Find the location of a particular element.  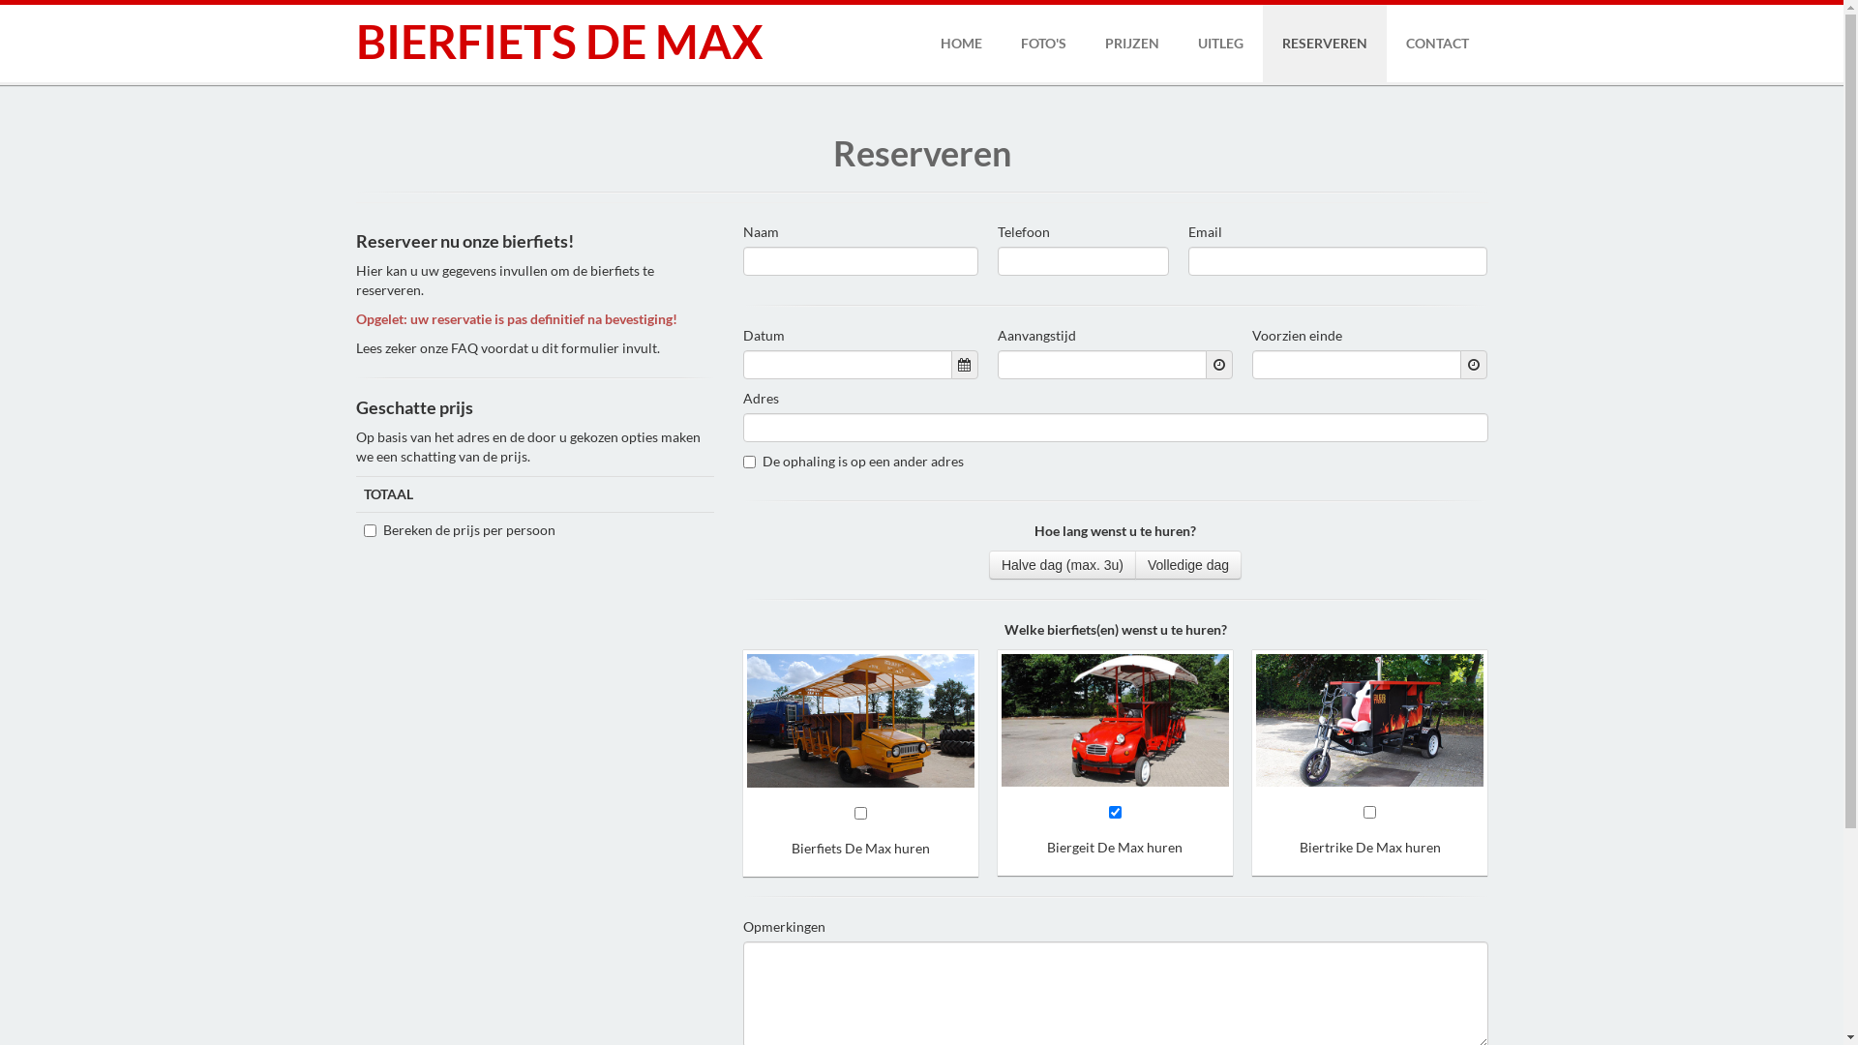

Halve dag (max. 3u) is located at coordinates (1063, 565).